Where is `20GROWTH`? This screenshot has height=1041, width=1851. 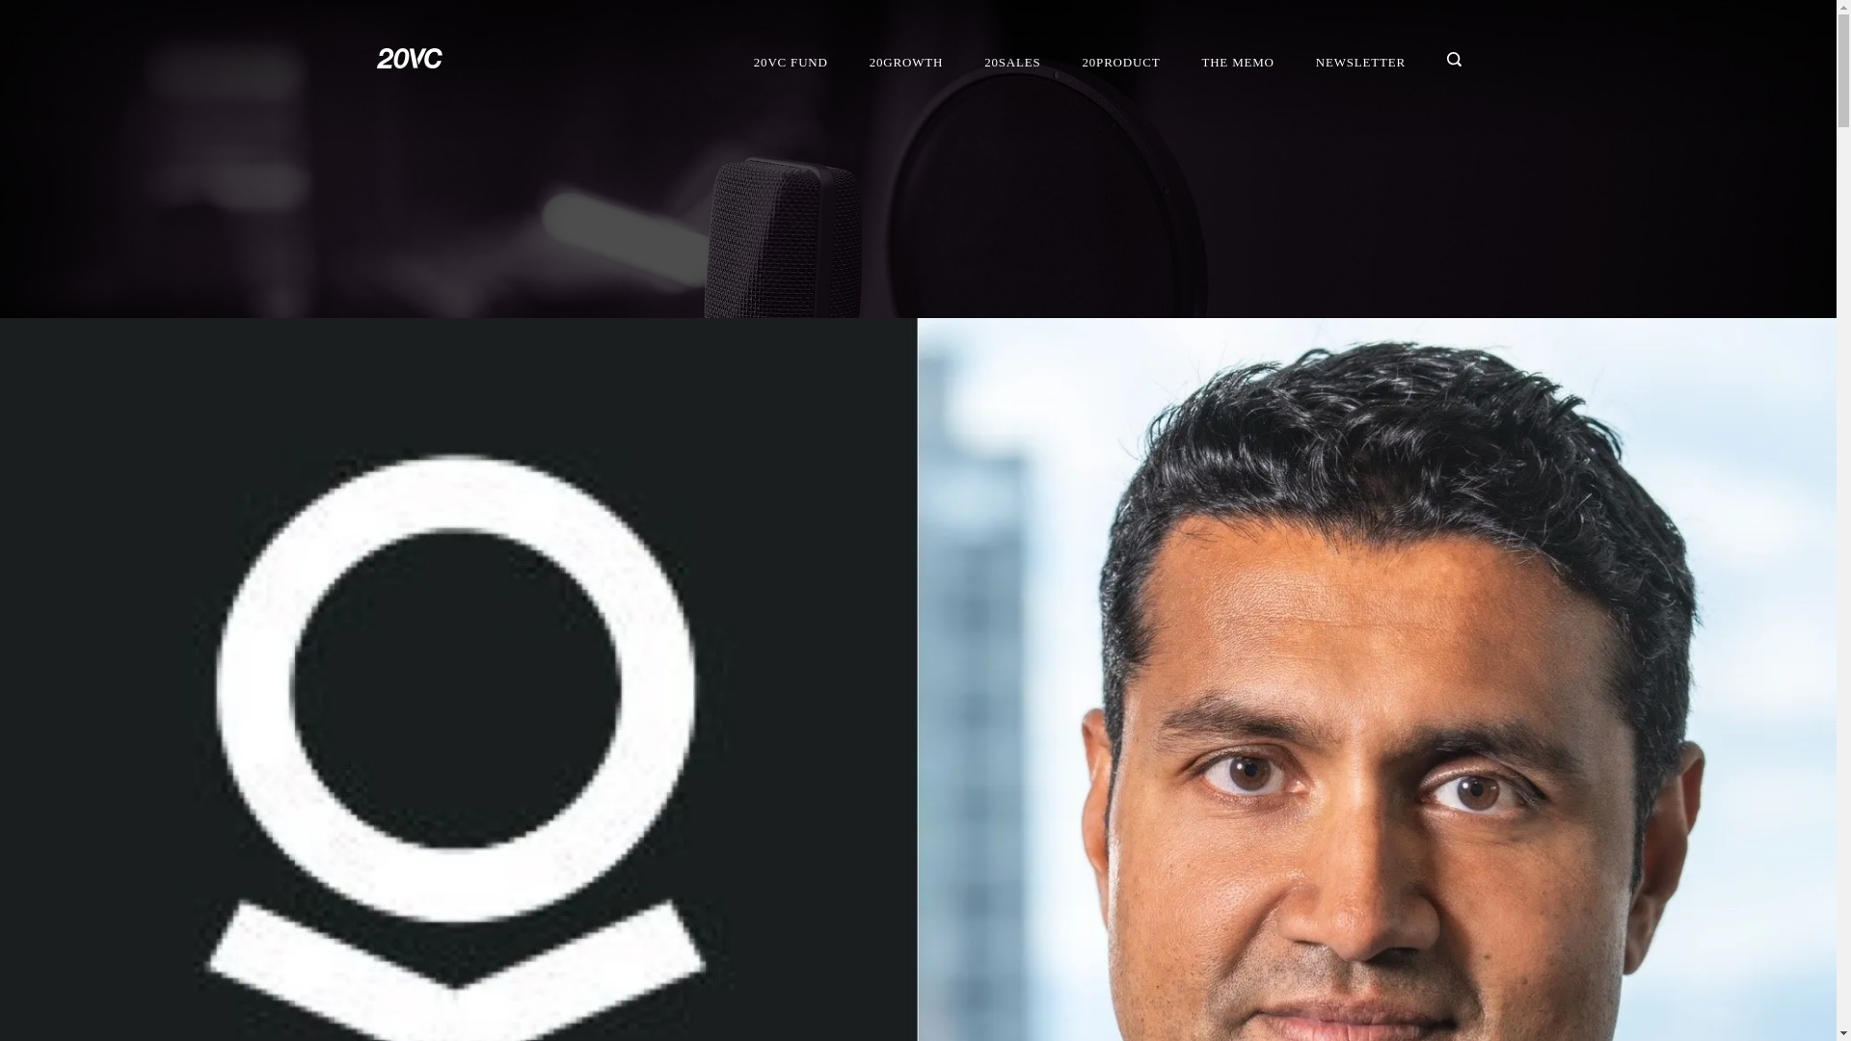
20GROWTH is located at coordinates (904, 62).